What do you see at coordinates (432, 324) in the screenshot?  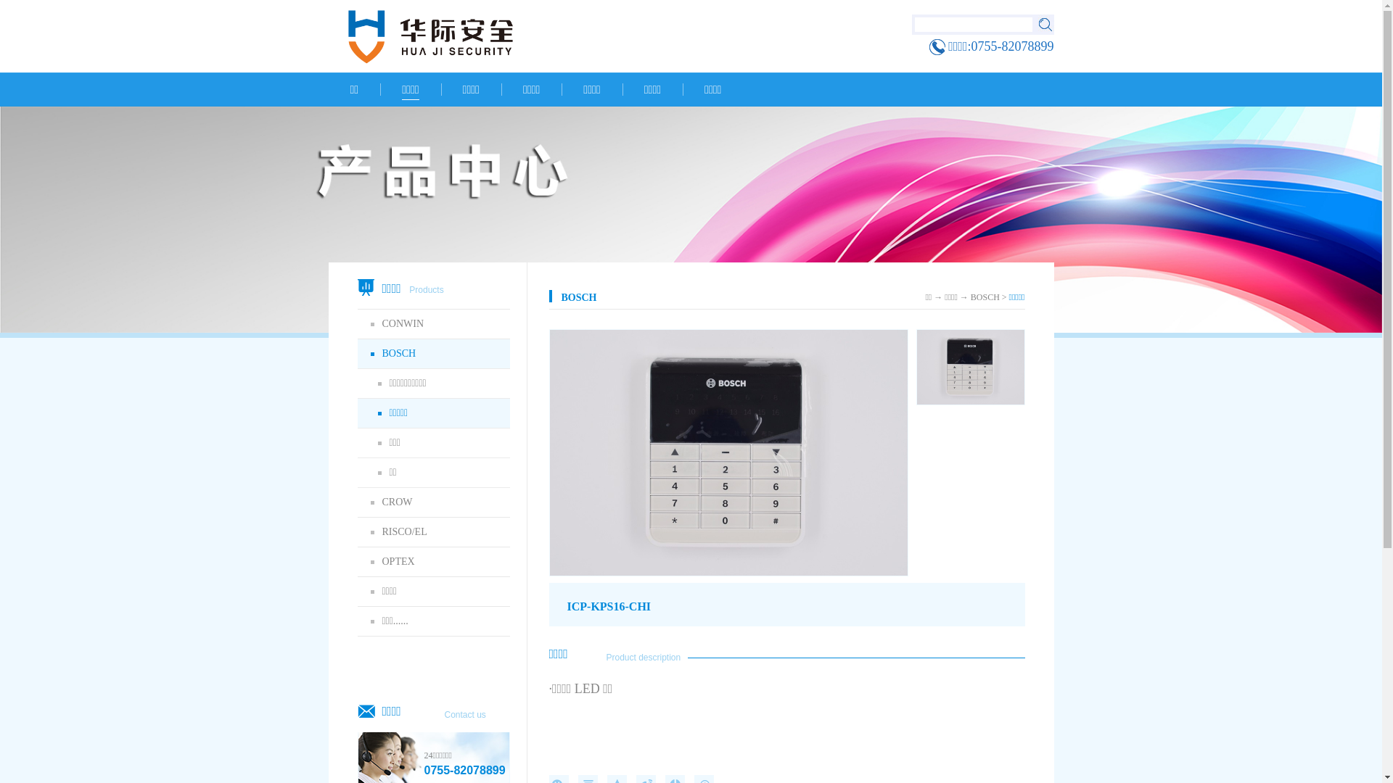 I see `CONWIN` at bounding box center [432, 324].